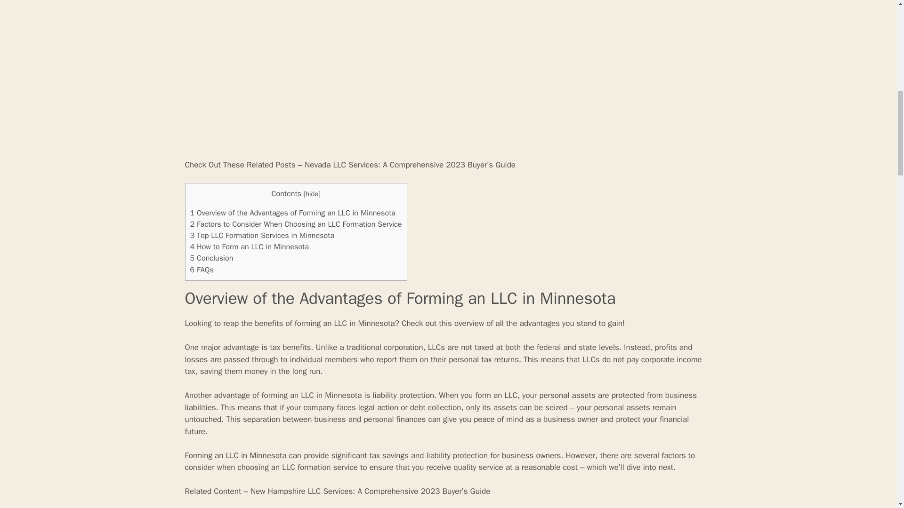 The height and width of the screenshot is (508, 904). Describe the element at coordinates (312, 194) in the screenshot. I see `hide` at that location.